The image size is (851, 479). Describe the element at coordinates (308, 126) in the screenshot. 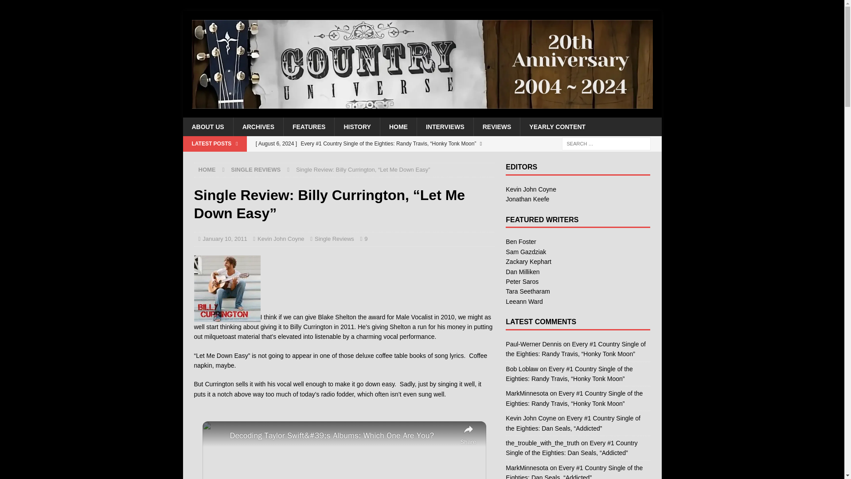

I see `FEATURES` at that location.